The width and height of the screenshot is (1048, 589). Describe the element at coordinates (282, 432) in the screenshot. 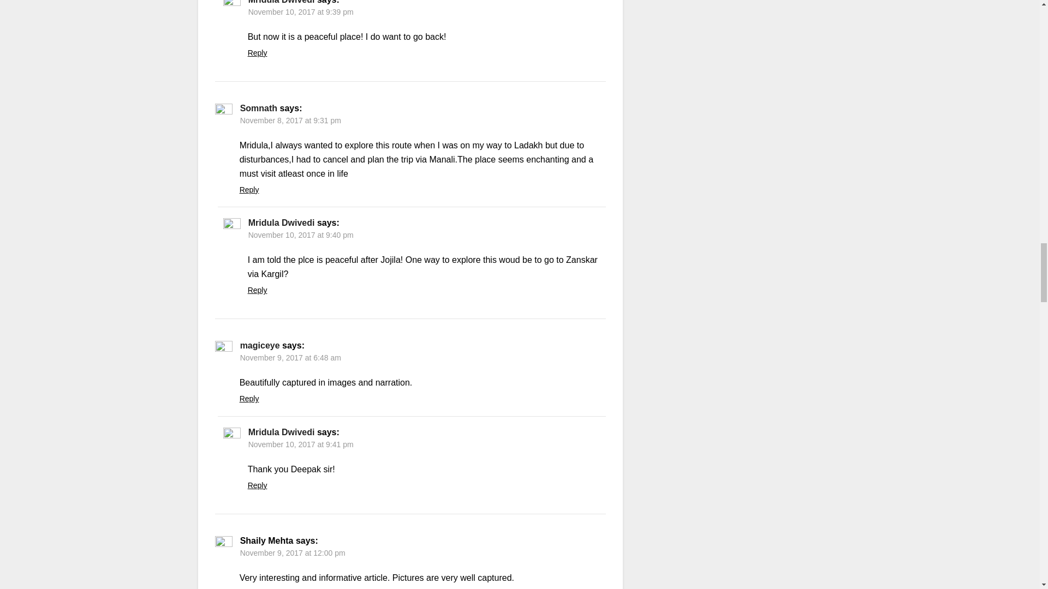

I see `Mridula Dwivedi` at that location.